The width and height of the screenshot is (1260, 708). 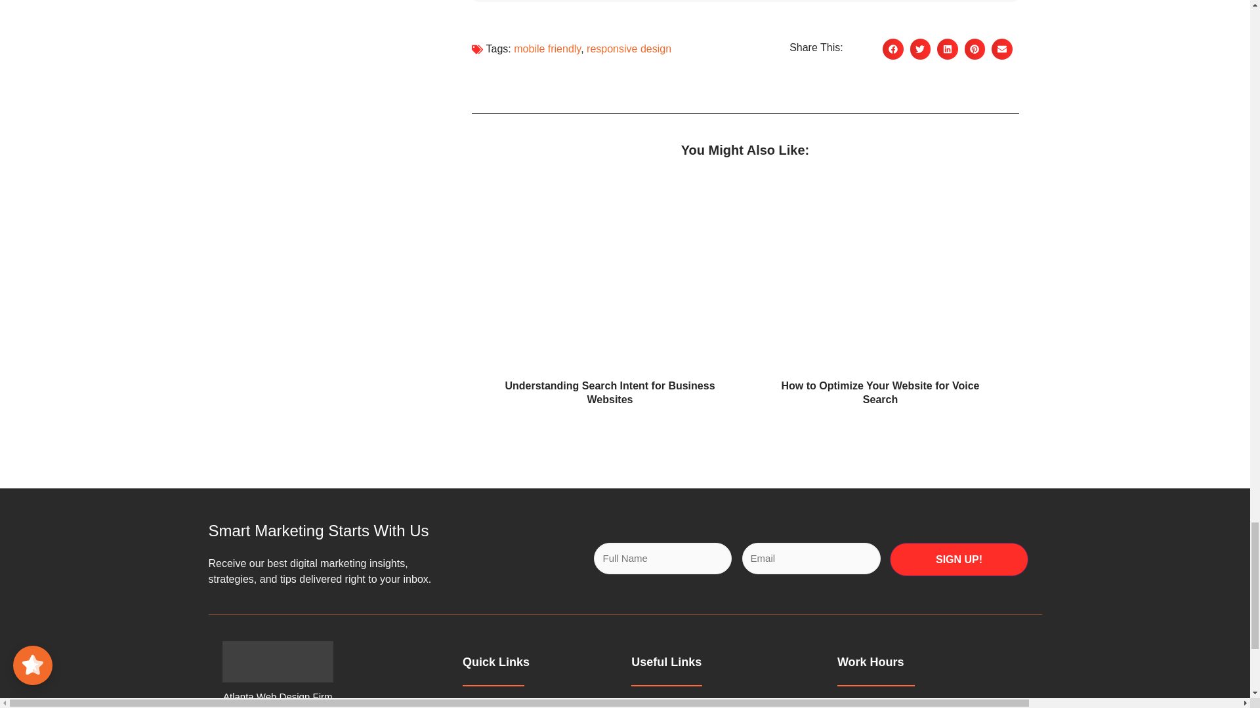 I want to click on Sign Up!, so click(x=959, y=560).